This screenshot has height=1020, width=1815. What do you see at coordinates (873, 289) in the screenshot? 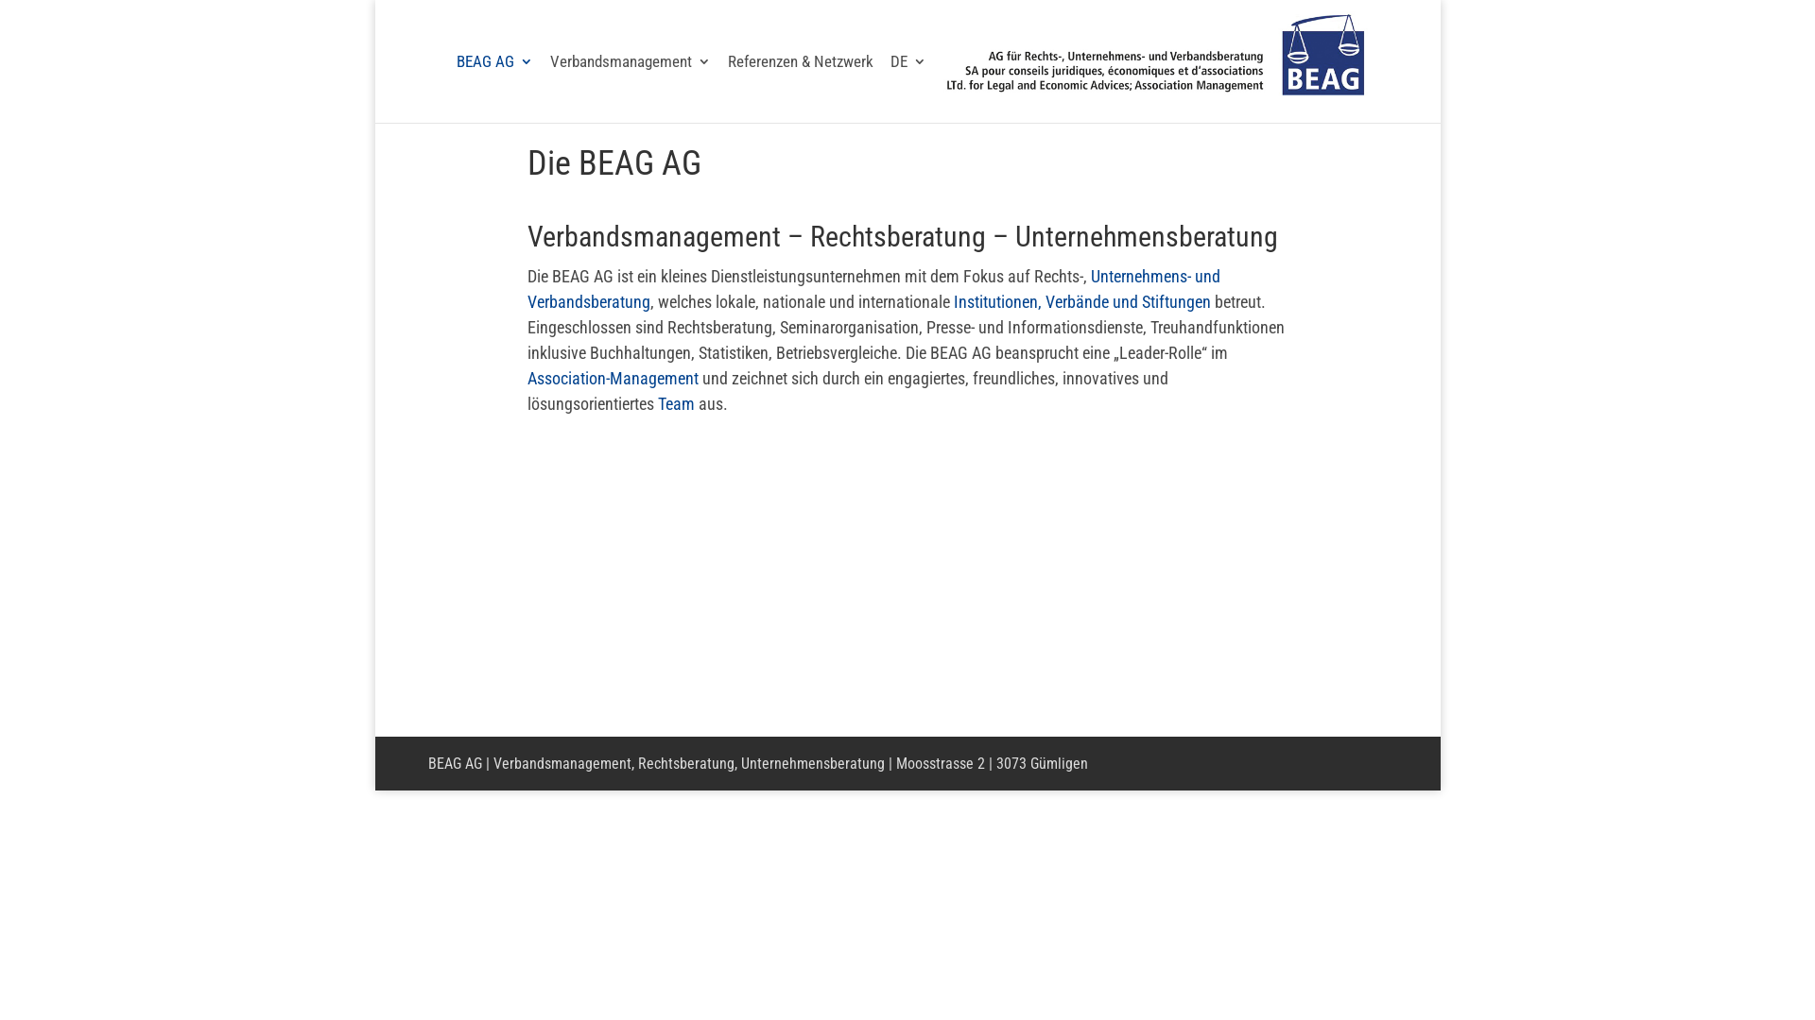
I see `Unternehmens- und Verbandsberatung` at bounding box center [873, 289].